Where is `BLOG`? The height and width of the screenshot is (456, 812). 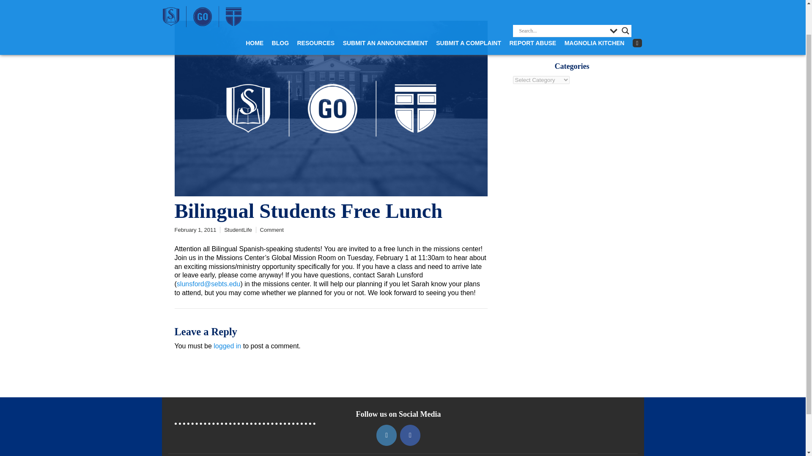 BLOG is located at coordinates (280, 9).